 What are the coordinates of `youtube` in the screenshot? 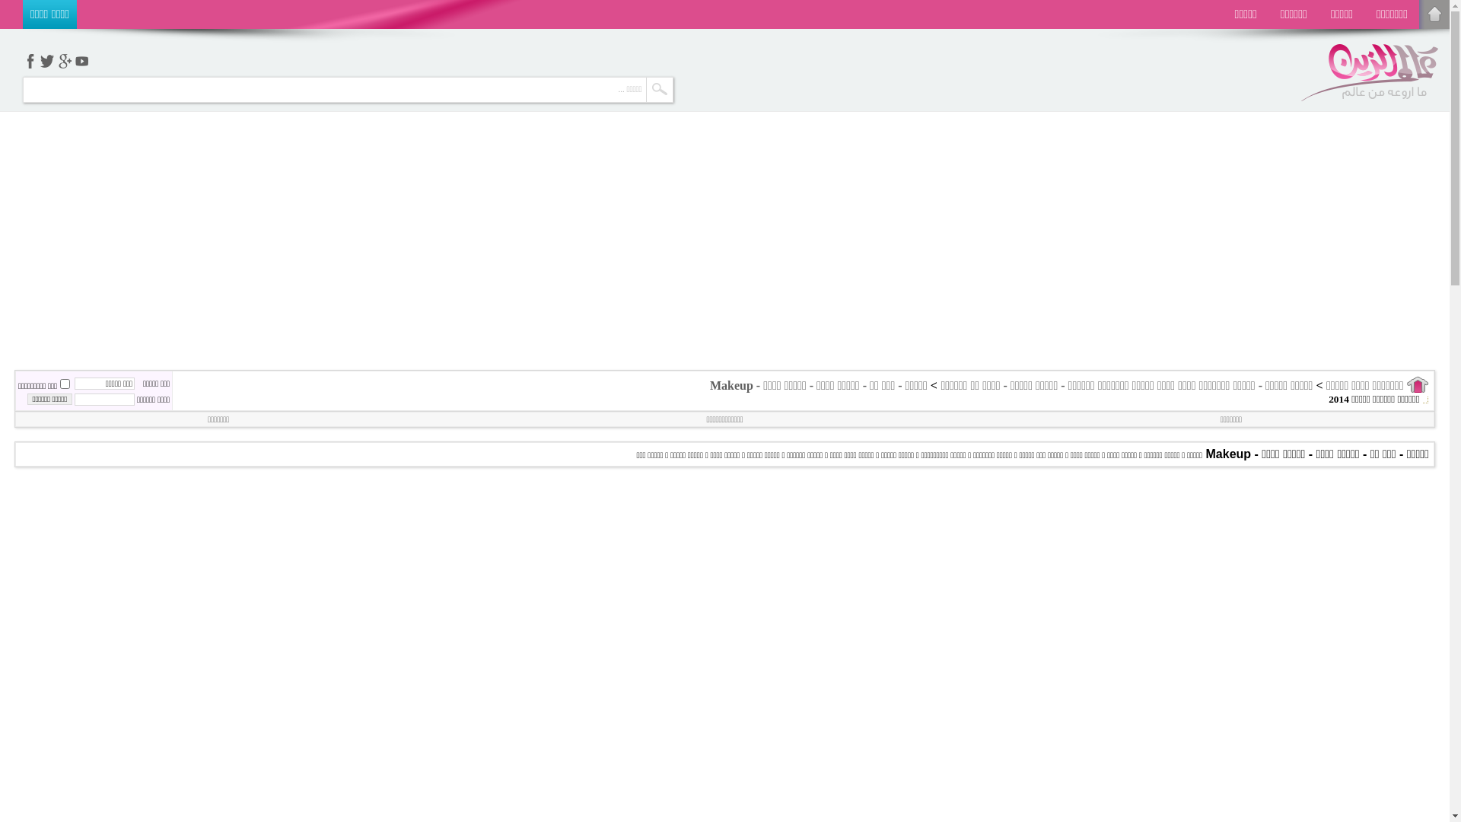 It's located at (81, 62).